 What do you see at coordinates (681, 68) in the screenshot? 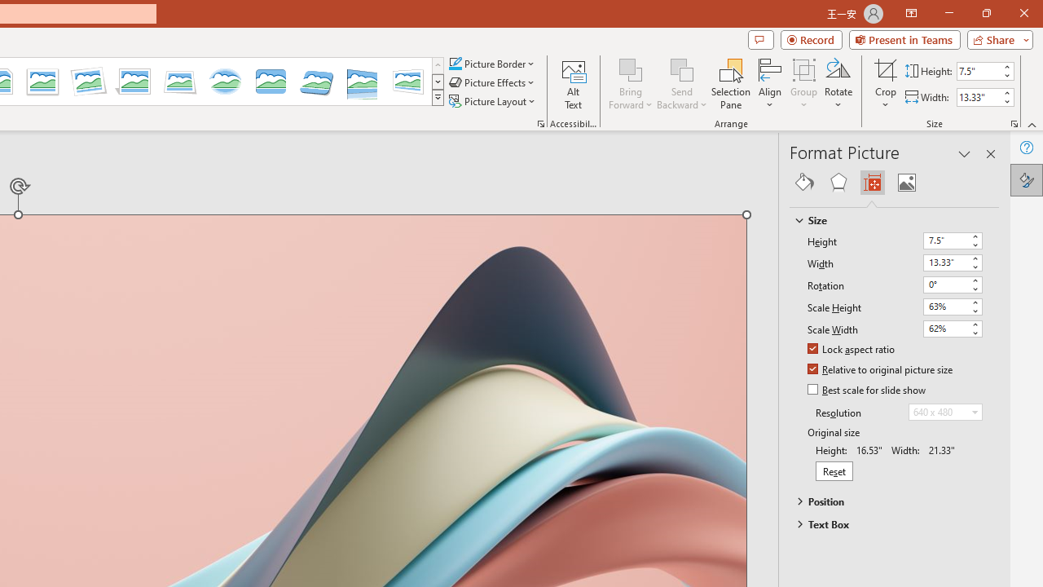
I see `Send Backward` at bounding box center [681, 68].